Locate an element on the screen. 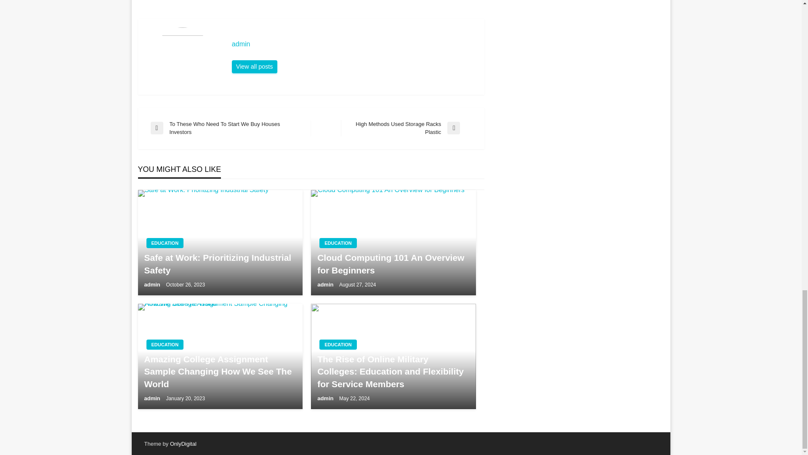 The image size is (808, 455). admin is located at coordinates (353, 44).